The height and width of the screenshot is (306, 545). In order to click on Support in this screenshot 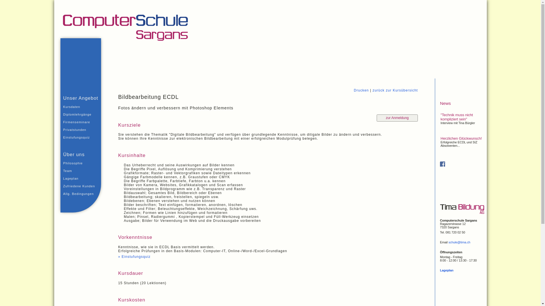, I will do `click(471, 74)`.